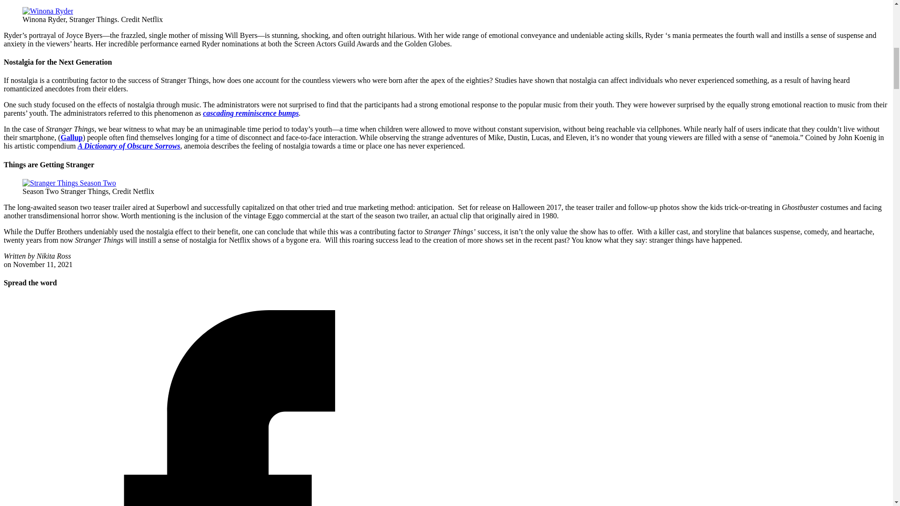 This screenshot has width=900, height=506. What do you see at coordinates (251, 113) in the screenshot?
I see `cascading reminiscence bumps` at bounding box center [251, 113].